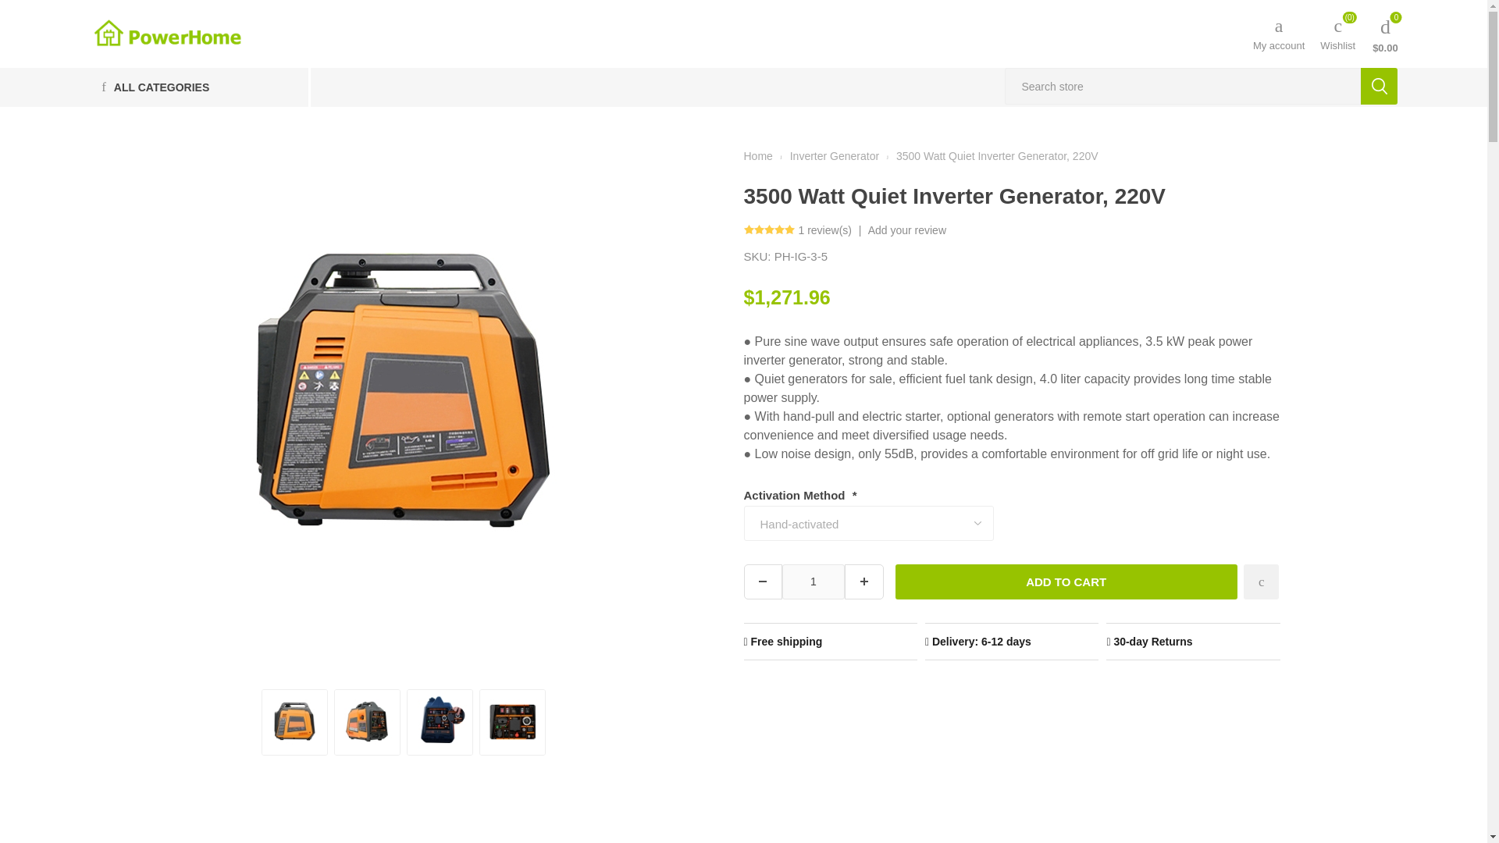 This screenshot has height=843, width=1499. I want to click on Picture of 3500 Watt Quiet Inverter Generator, 220V, so click(367, 722).